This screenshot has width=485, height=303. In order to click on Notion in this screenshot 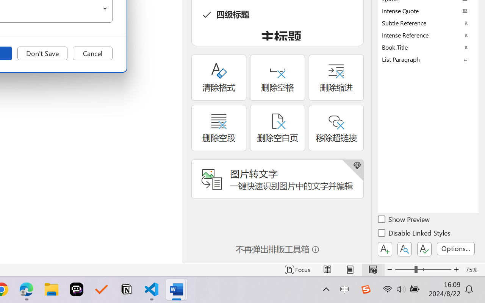, I will do `click(127, 289)`.